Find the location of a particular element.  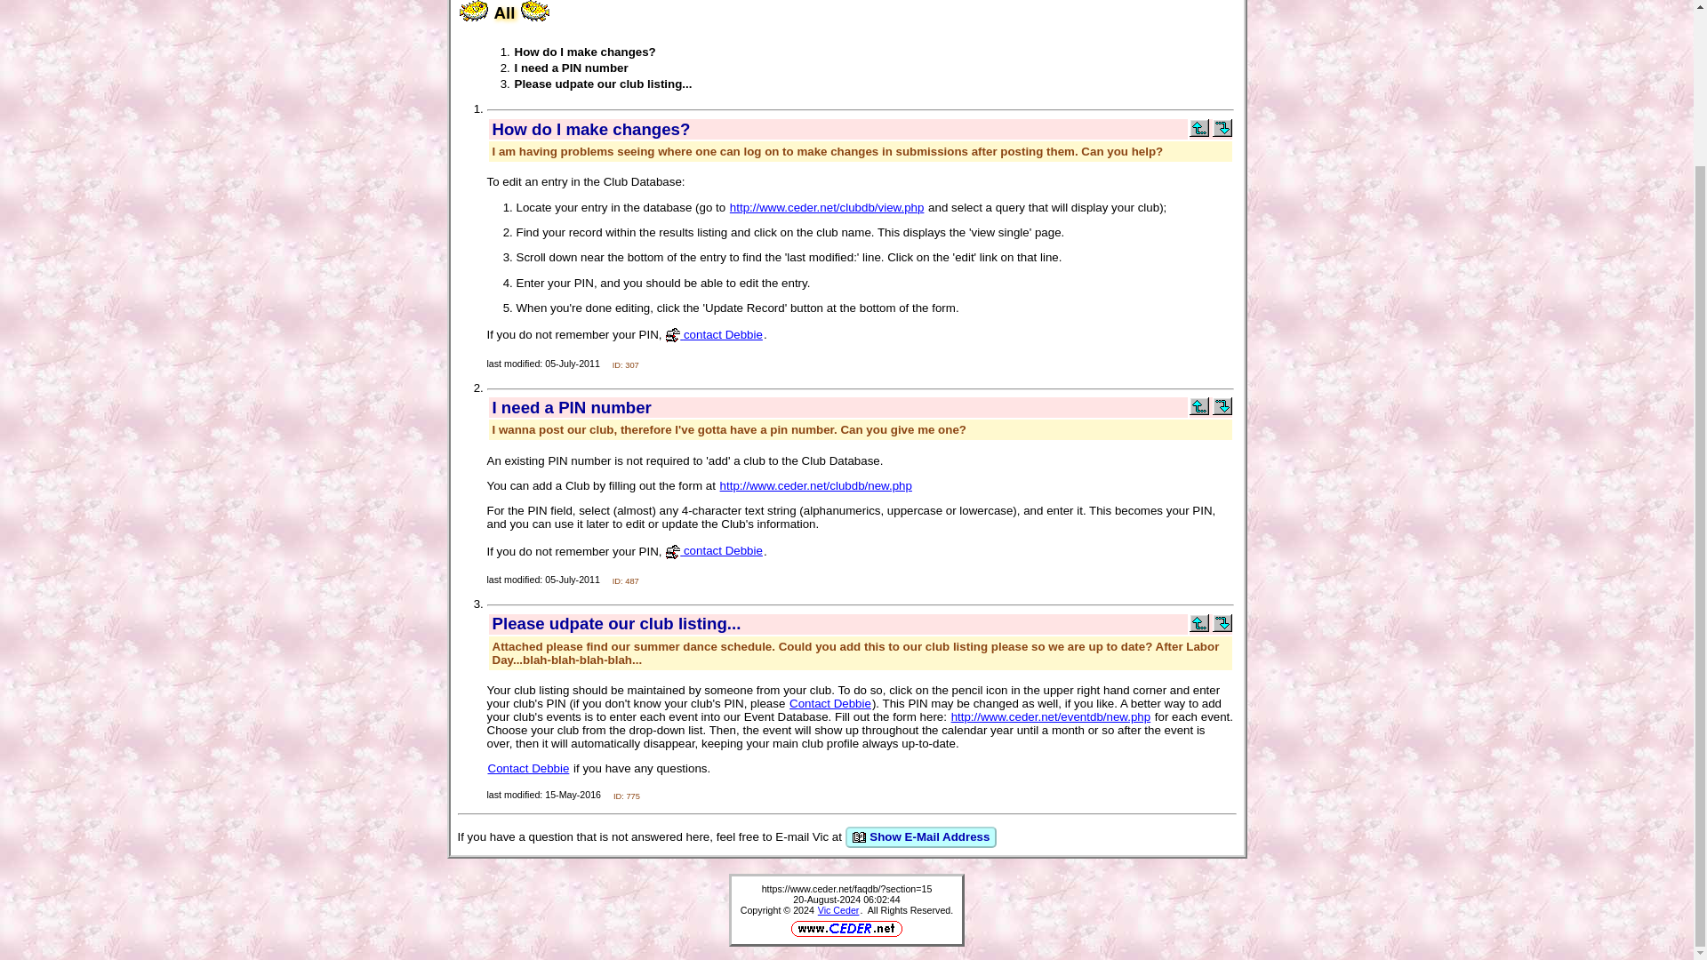

ID: 775 is located at coordinates (626, 795).